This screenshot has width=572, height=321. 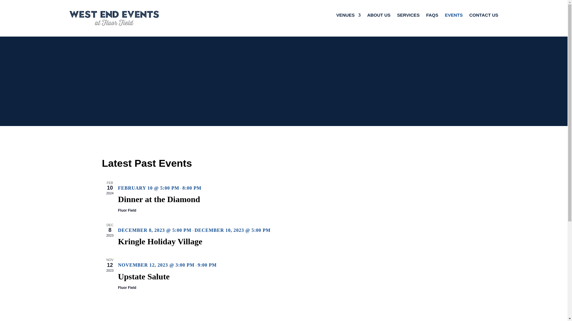 I want to click on EVENTS, so click(x=454, y=16).